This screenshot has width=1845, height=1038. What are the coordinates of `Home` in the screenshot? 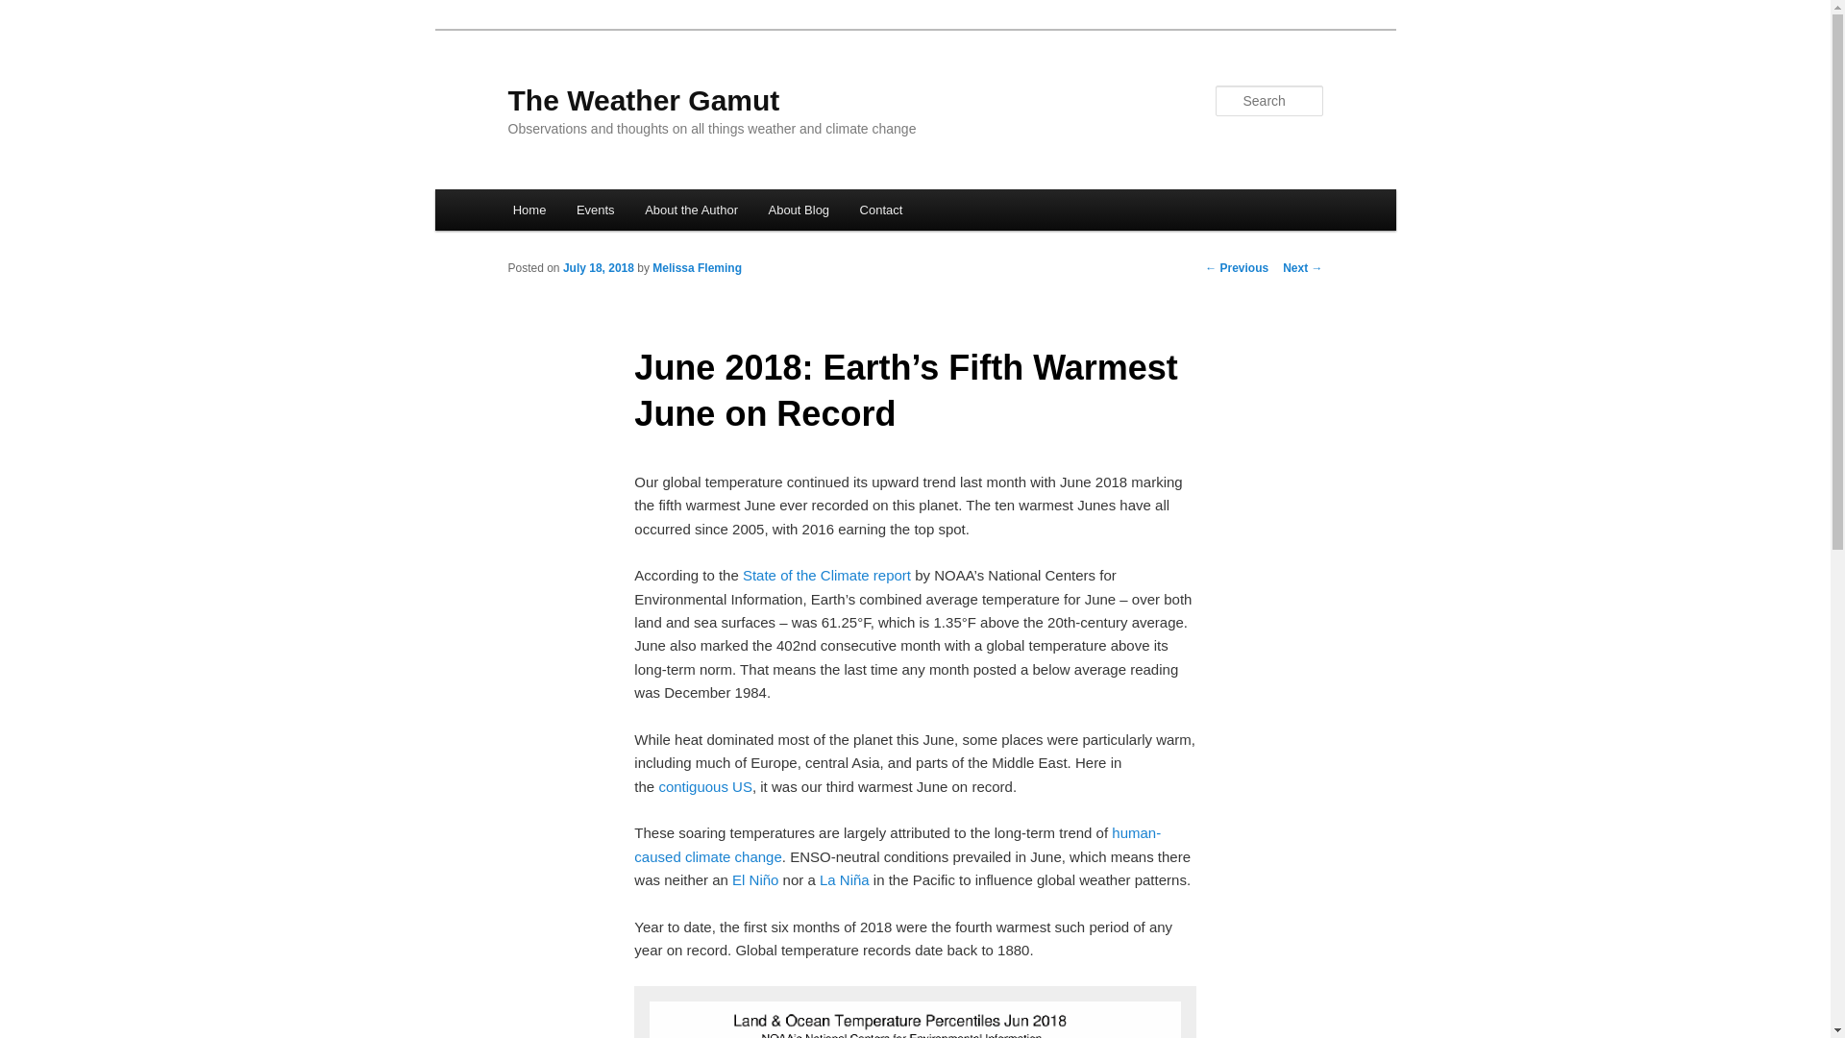 It's located at (529, 210).